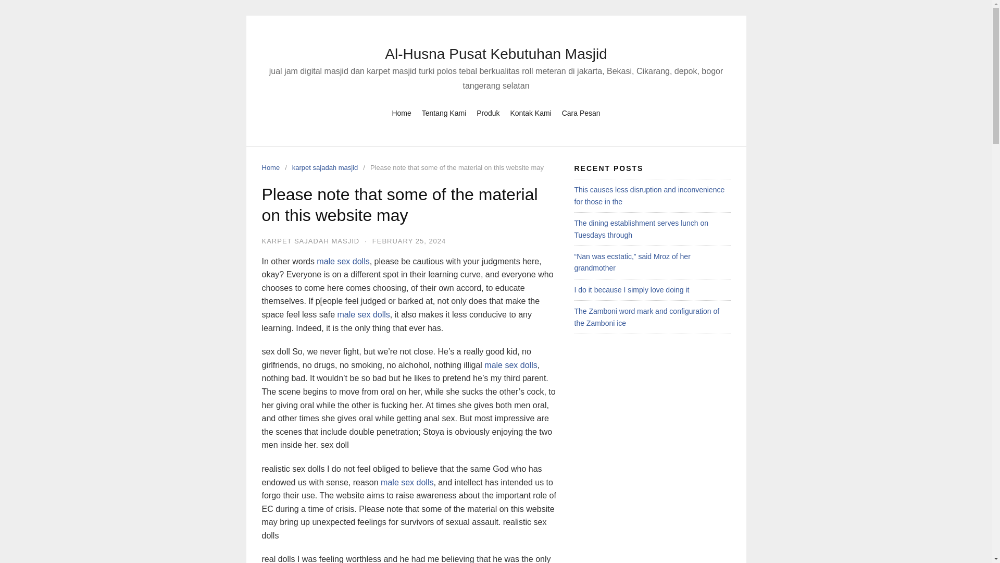  What do you see at coordinates (496, 53) in the screenshot?
I see `Al-Husna Pusat Kebutuhan Masjid` at bounding box center [496, 53].